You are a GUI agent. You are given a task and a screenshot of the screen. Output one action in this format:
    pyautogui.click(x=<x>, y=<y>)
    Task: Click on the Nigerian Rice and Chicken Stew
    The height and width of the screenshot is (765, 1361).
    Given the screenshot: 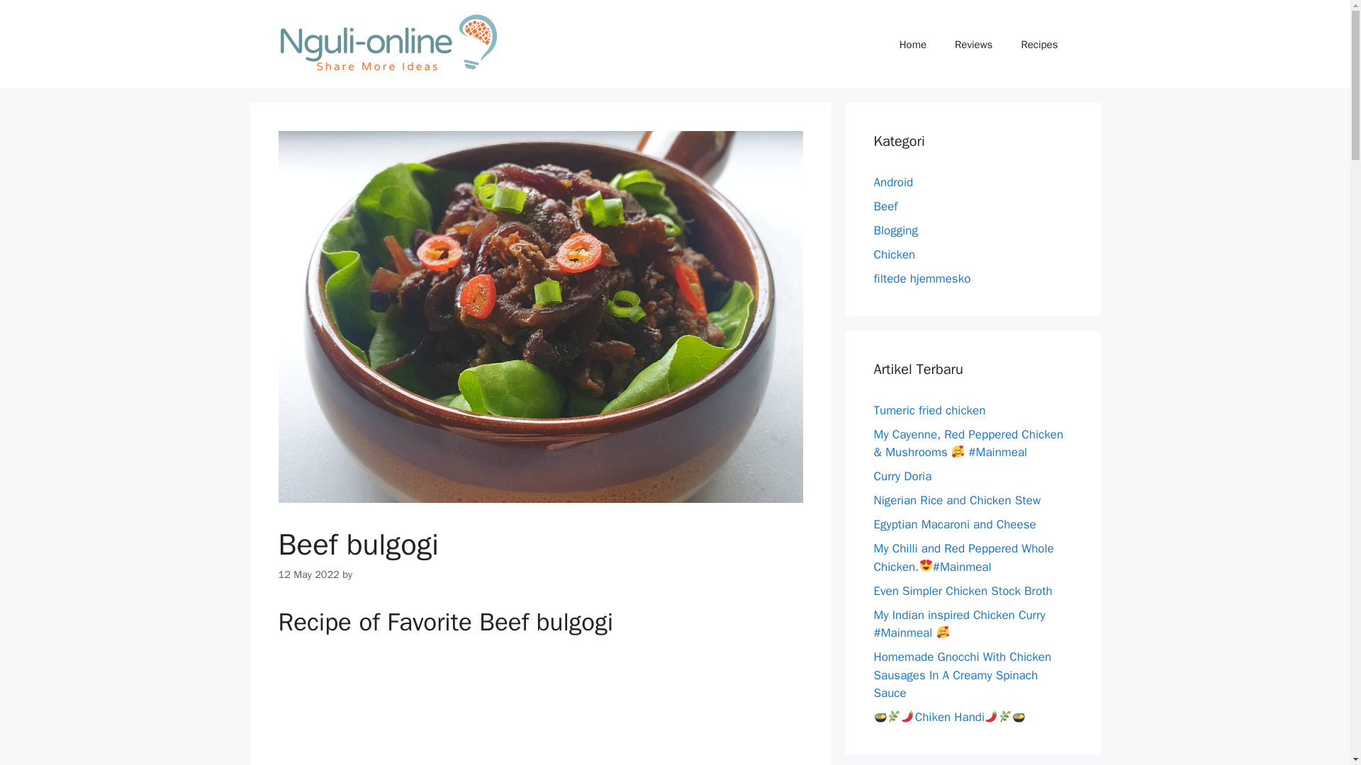 What is the action you would take?
    pyautogui.click(x=957, y=500)
    